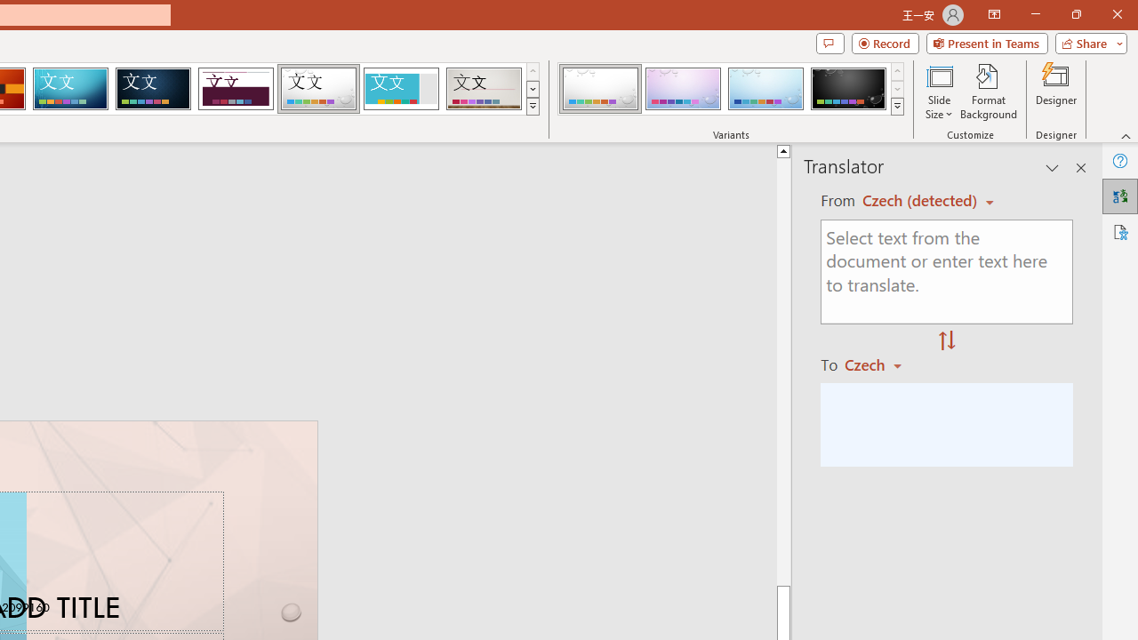  What do you see at coordinates (848, 89) in the screenshot?
I see `Droplet Variant 4` at bounding box center [848, 89].